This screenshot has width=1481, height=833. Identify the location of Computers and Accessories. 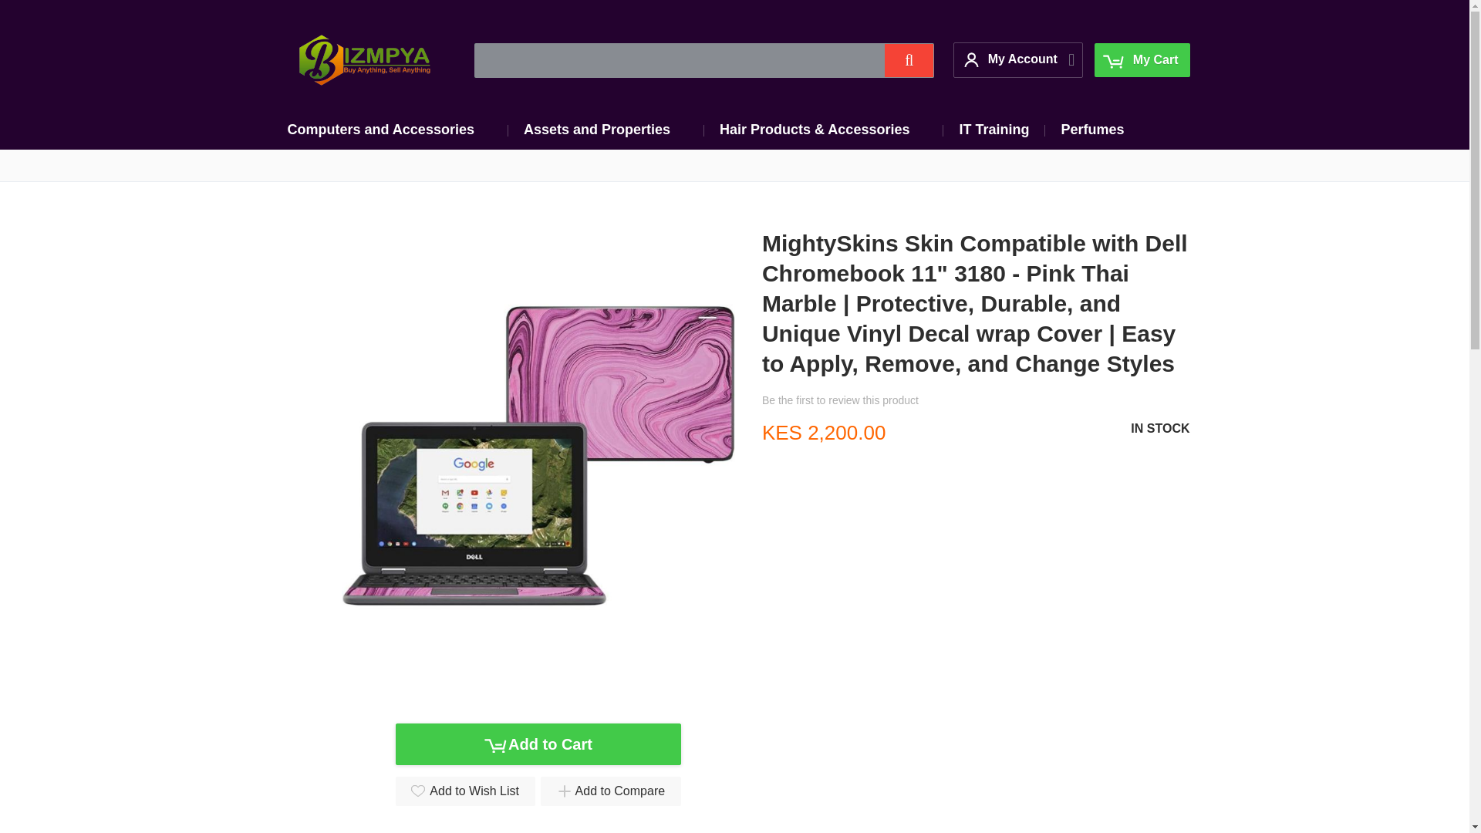
(389, 130).